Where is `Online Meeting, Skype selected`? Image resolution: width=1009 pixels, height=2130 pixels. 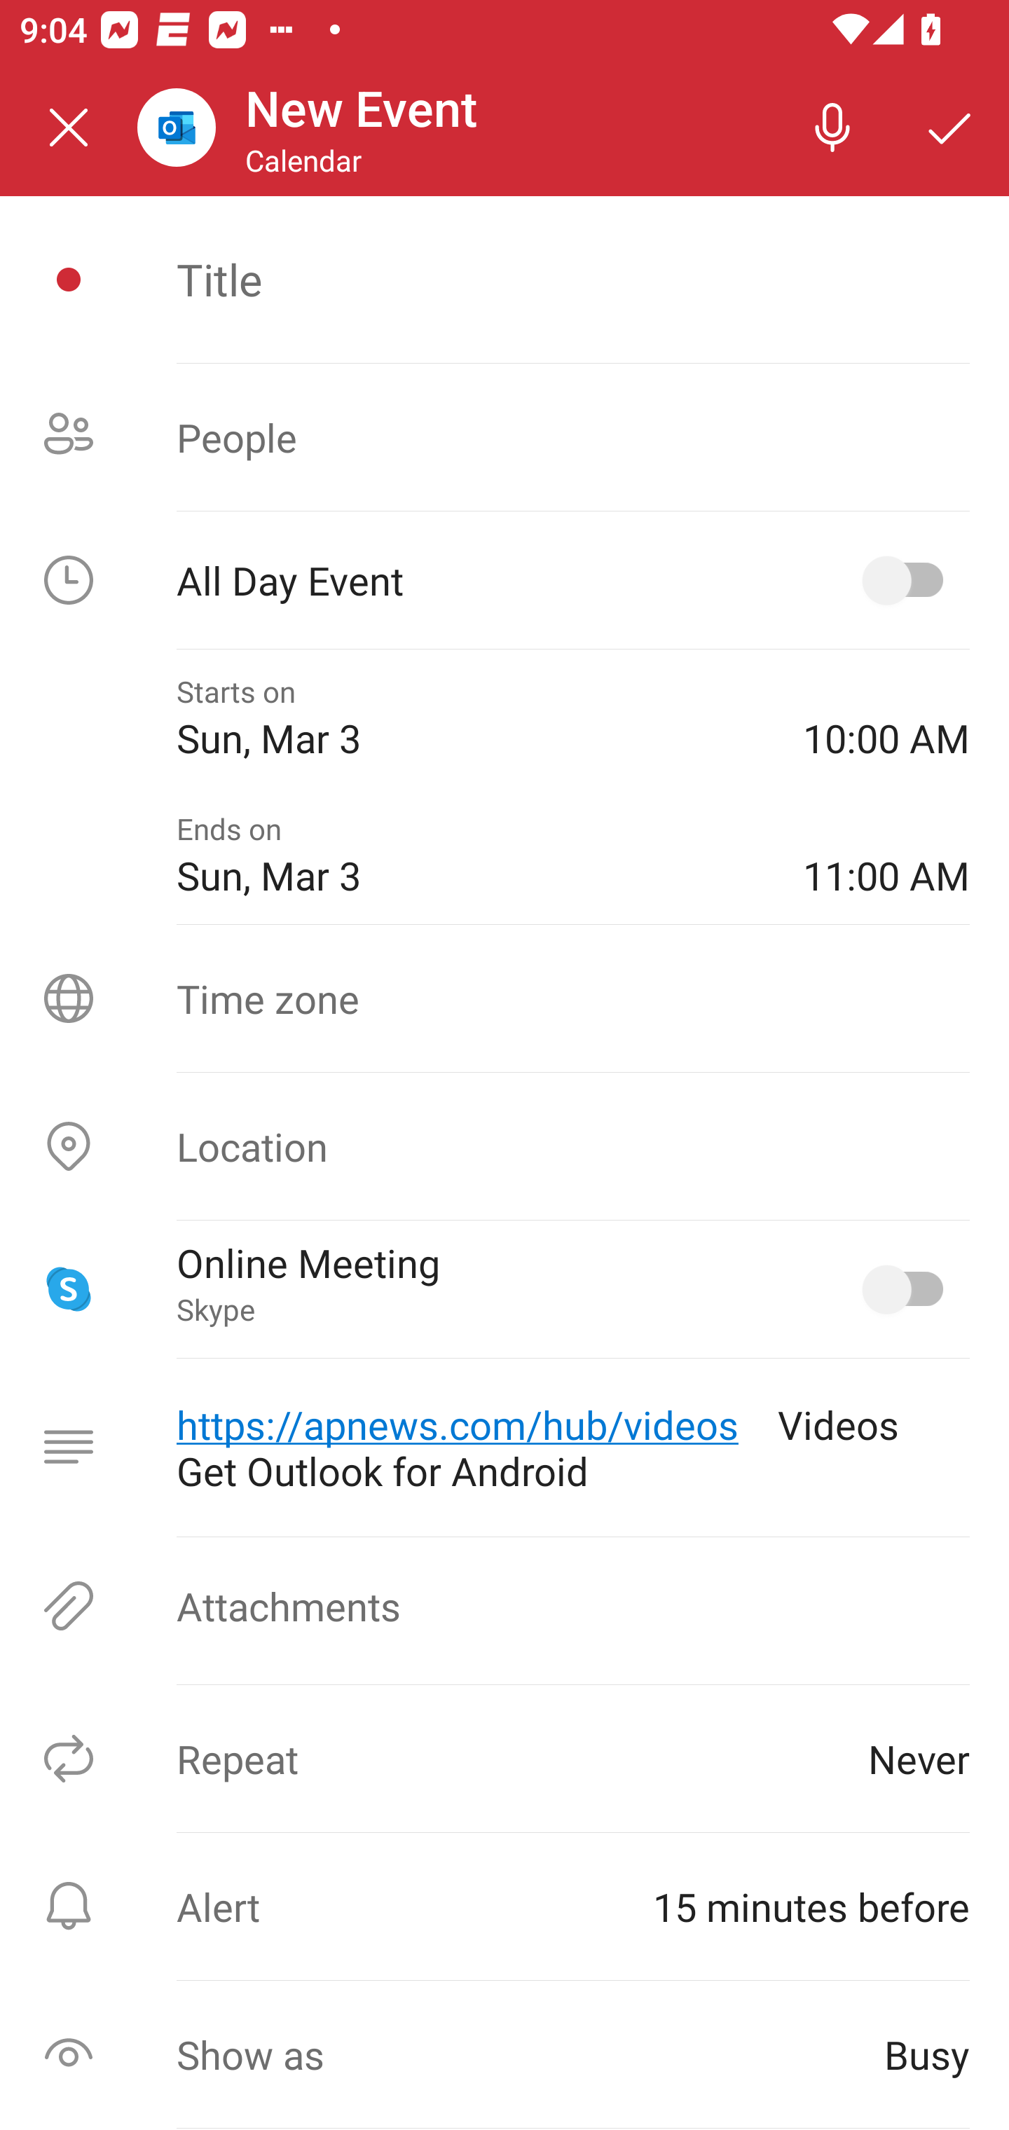 Online Meeting, Skype selected is located at coordinates (908, 1289).